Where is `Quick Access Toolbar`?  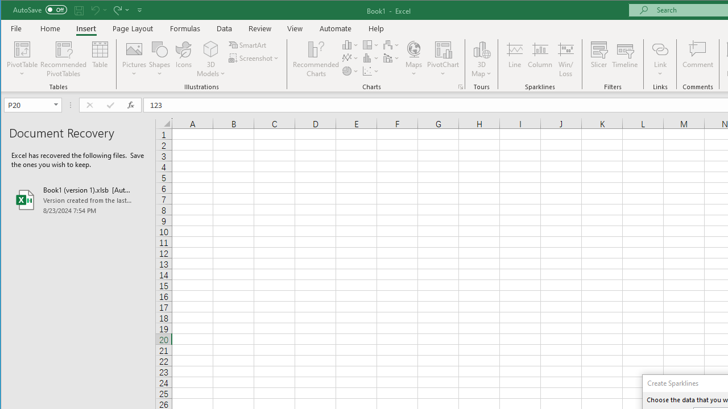 Quick Access Toolbar is located at coordinates (78, 10).